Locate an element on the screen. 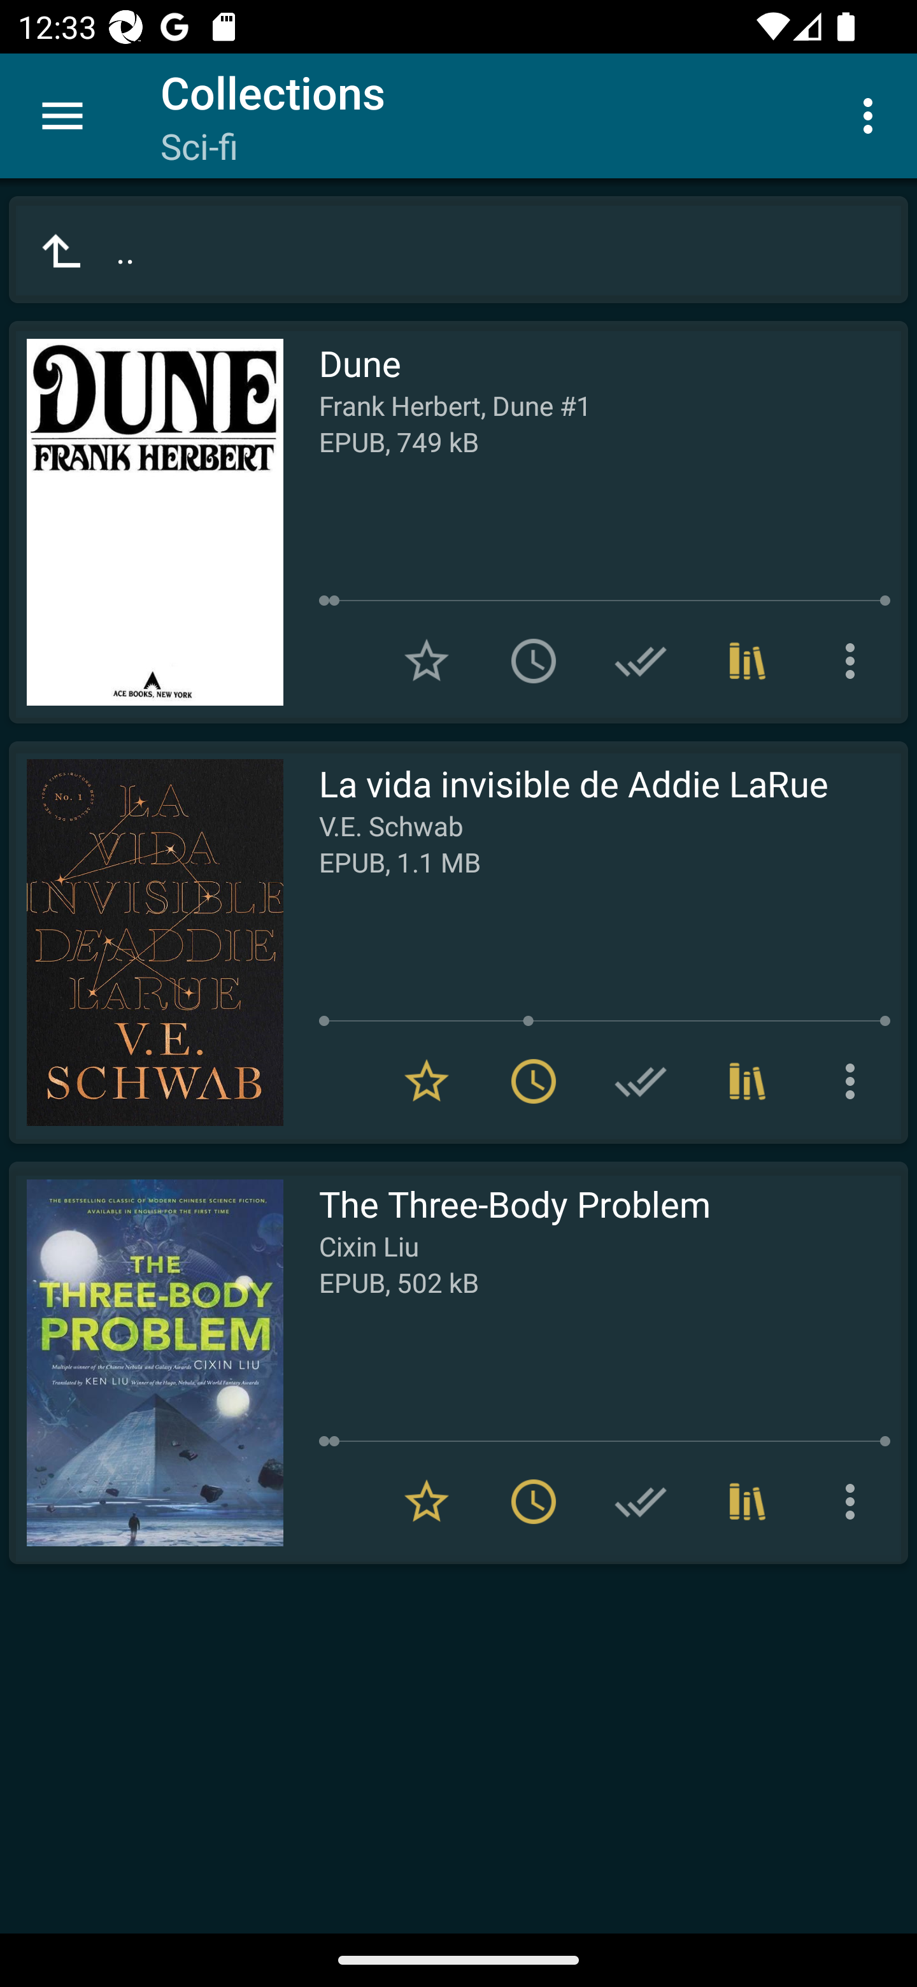  Remove from To read is located at coordinates (534, 1081).